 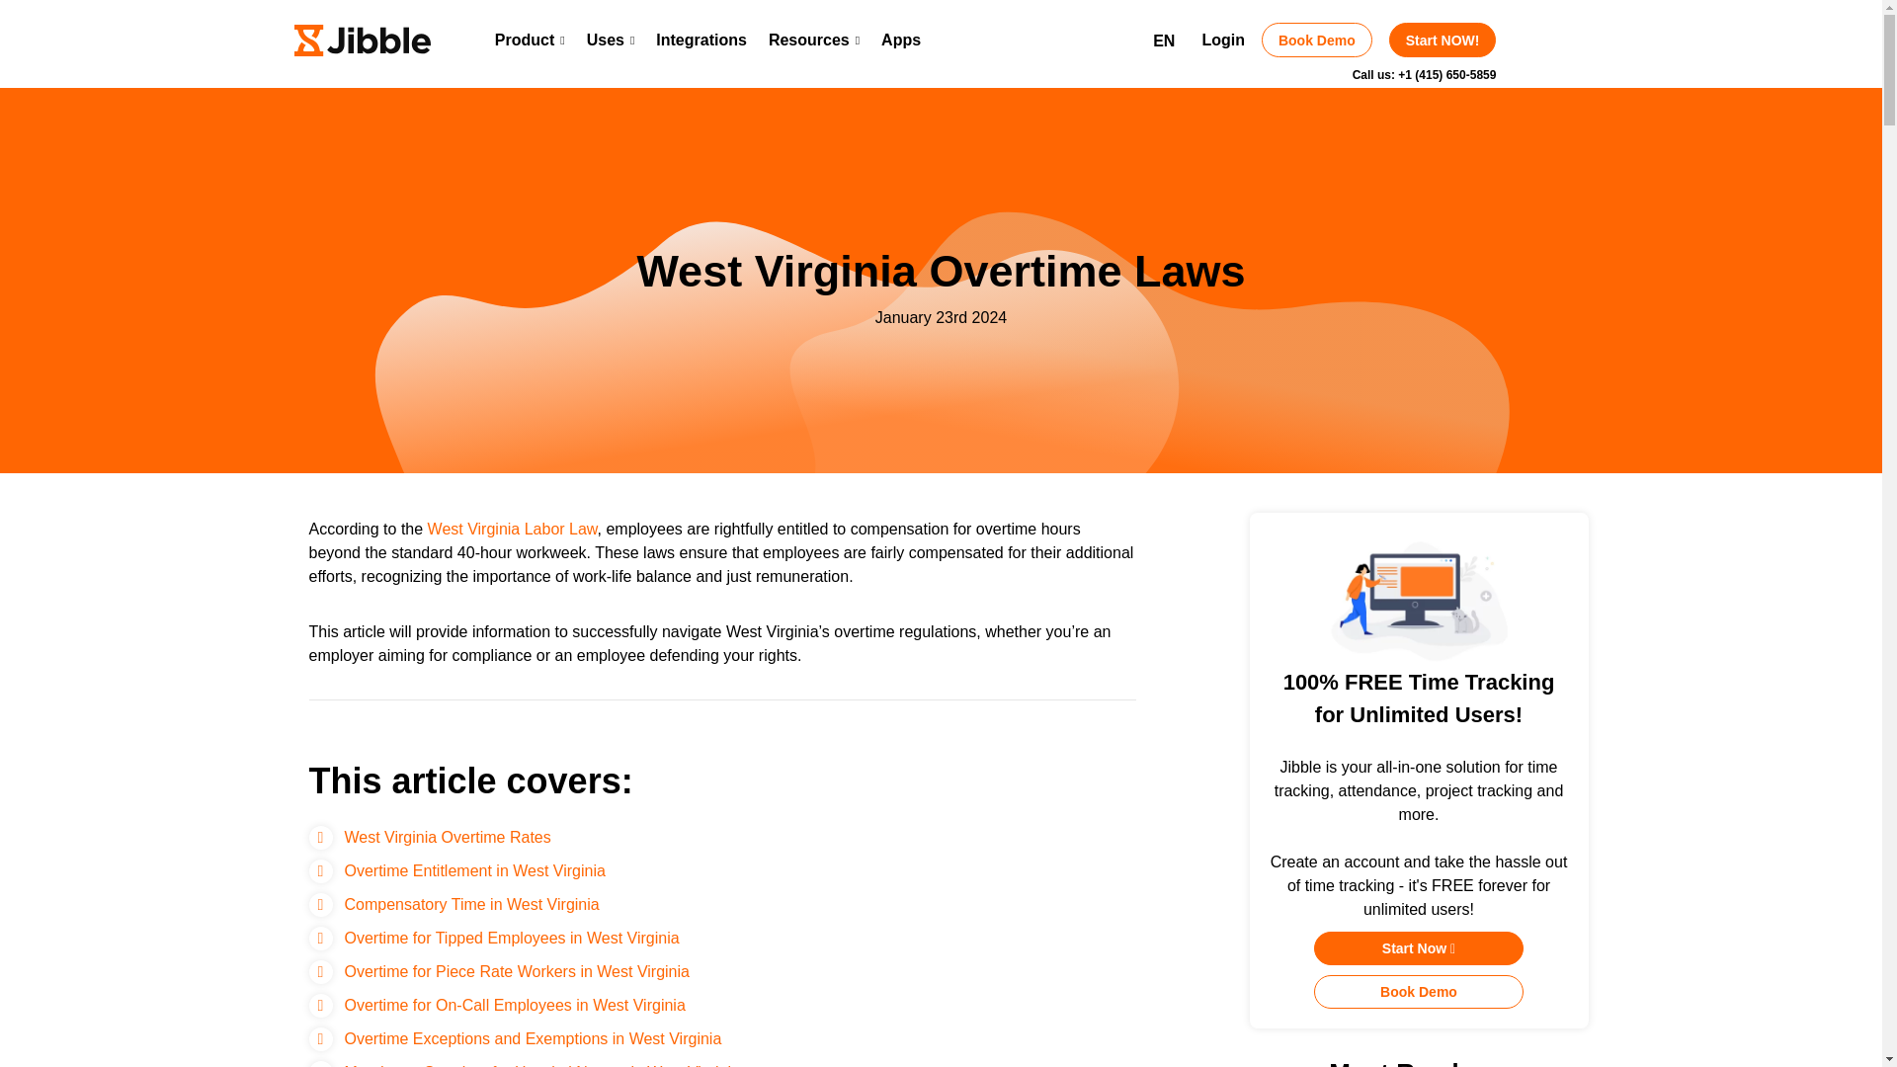 I want to click on Jibble, so click(x=362, y=40).